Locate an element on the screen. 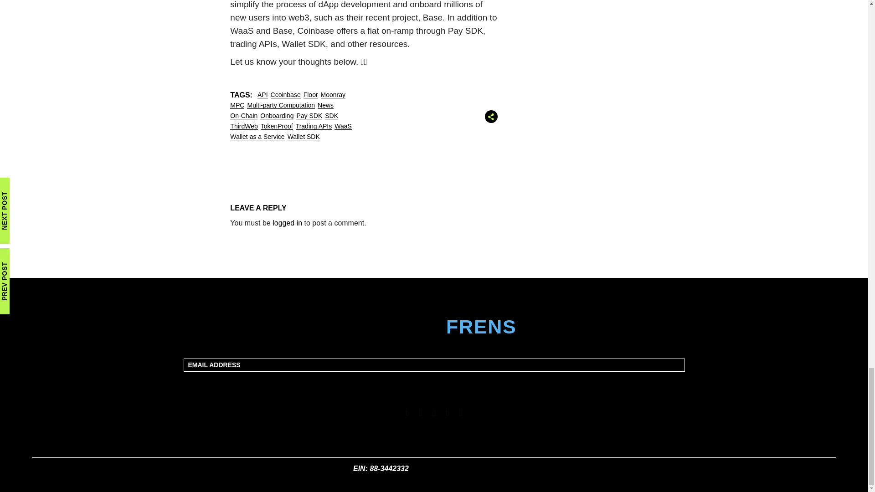  On-Chain is located at coordinates (243, 116).